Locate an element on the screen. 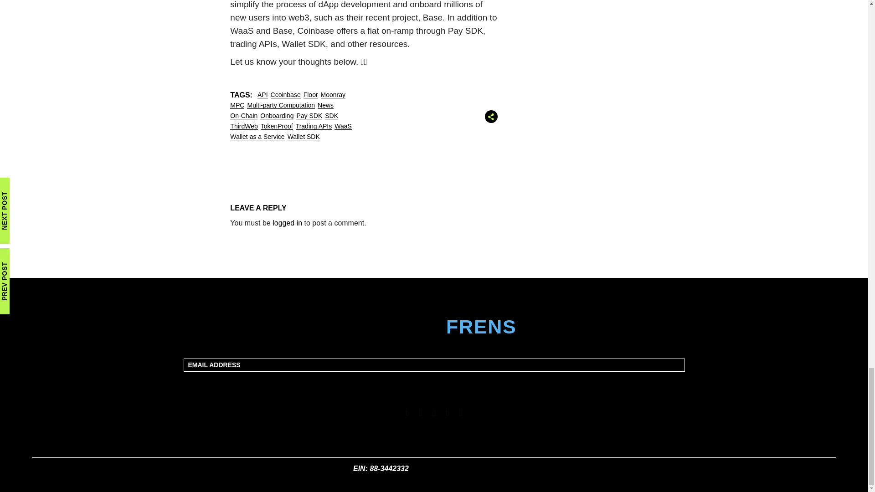  On-Chain is located at coordinates (243, 116).